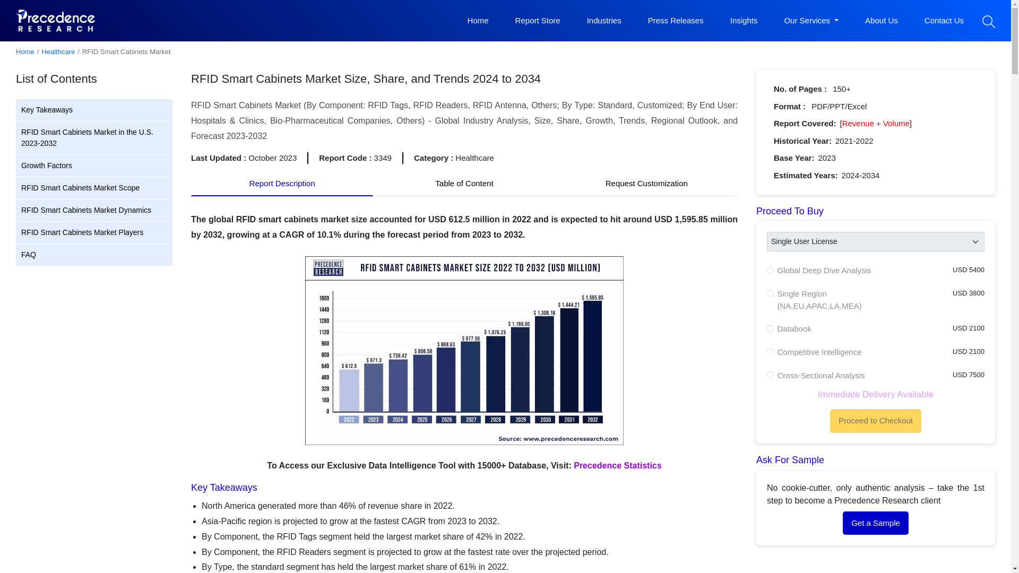 This screenshot has width=1019, height=573. Describe the element at coordinates (944, 21) in the screenshot. I see `Contact Us` at that location.